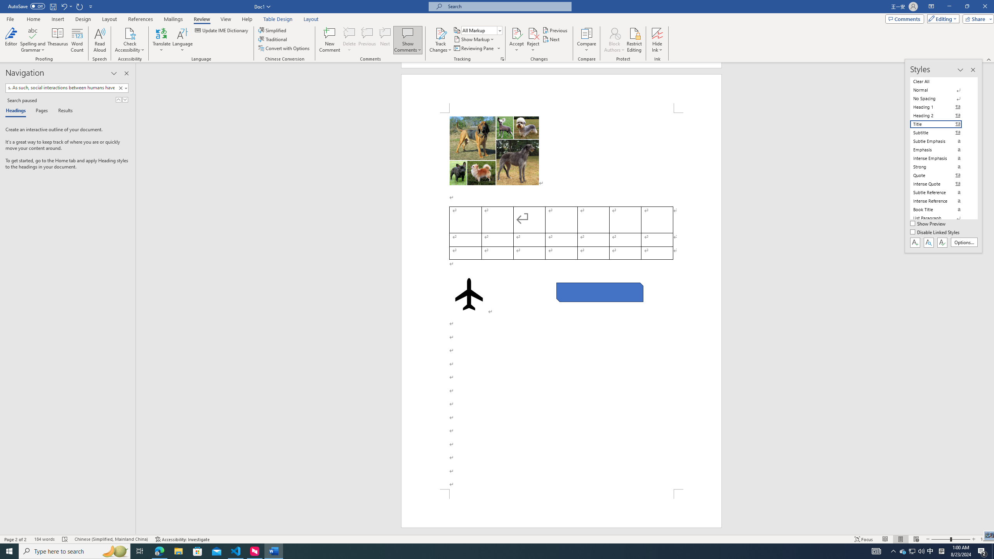 This screenshot has width=994, height=559. I want to click on Previous Result, so click(118, 99).